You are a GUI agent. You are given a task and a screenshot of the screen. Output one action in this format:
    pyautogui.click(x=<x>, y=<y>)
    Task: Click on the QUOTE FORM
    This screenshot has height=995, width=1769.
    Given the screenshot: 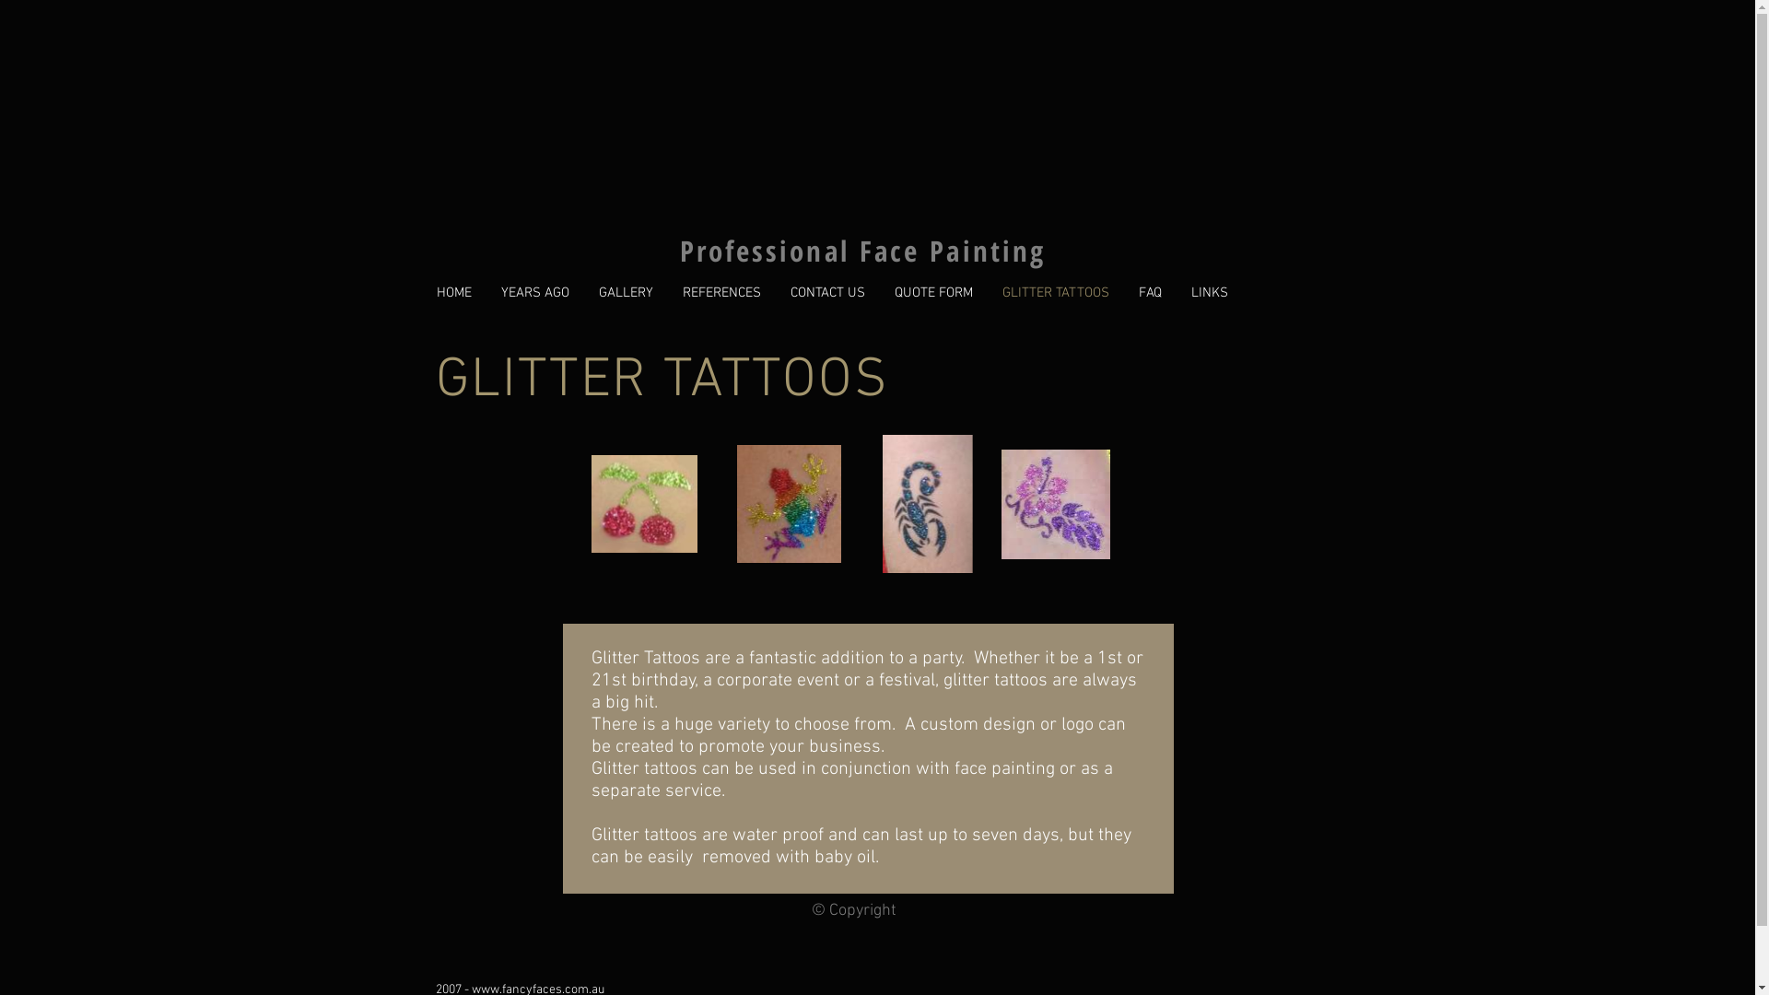 What is the action you would take?
    pyautogui.click(x=932, y=293)
    